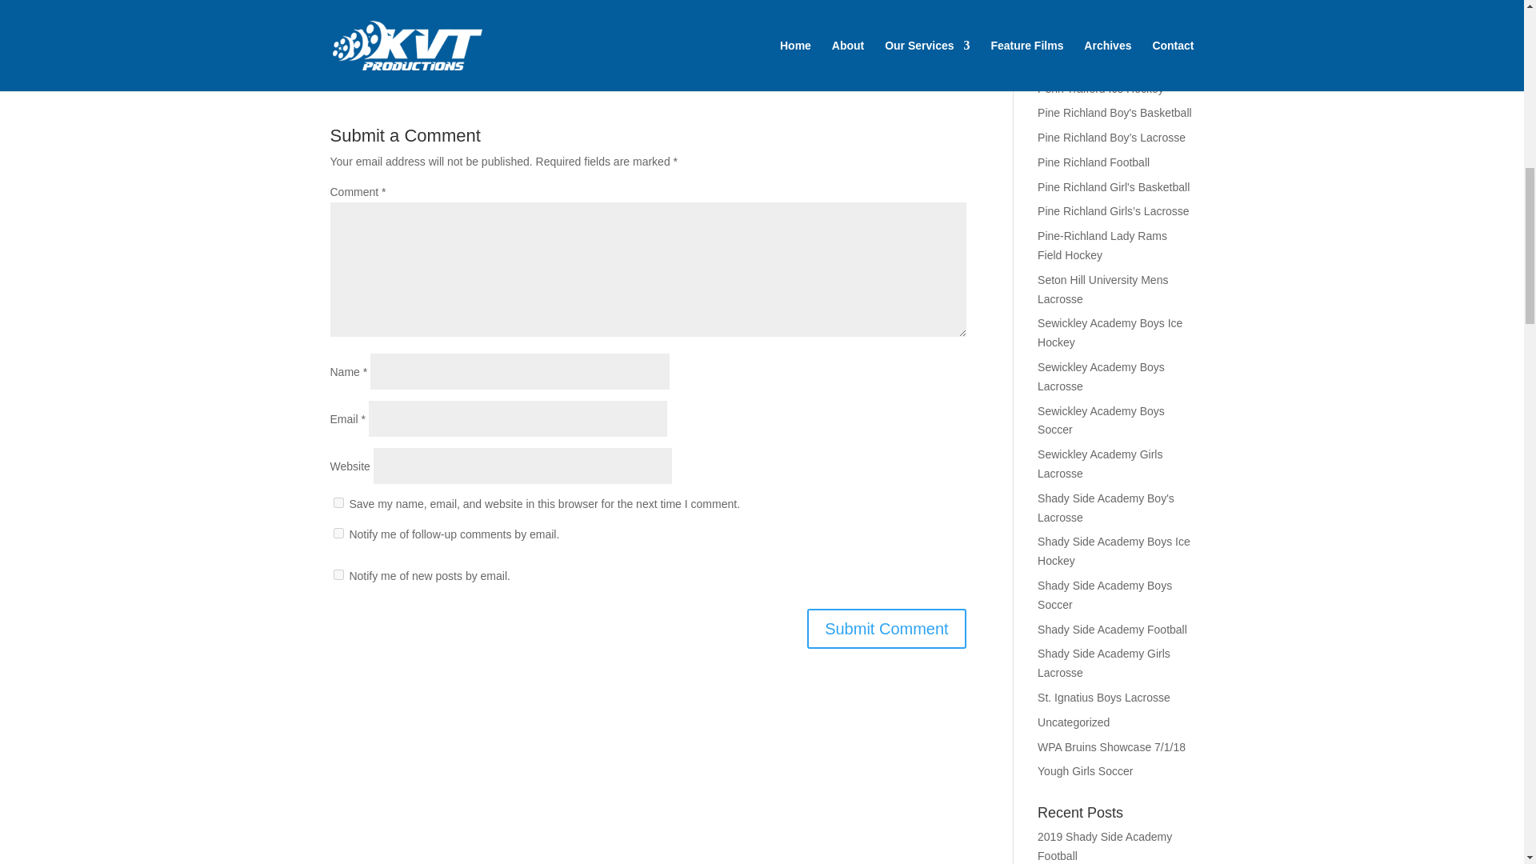 The image size is (1536, 864). What do you see at coordinates (886, 629) in the screenshot?
I see `Submit Comment` at bounding box center [886, 629].